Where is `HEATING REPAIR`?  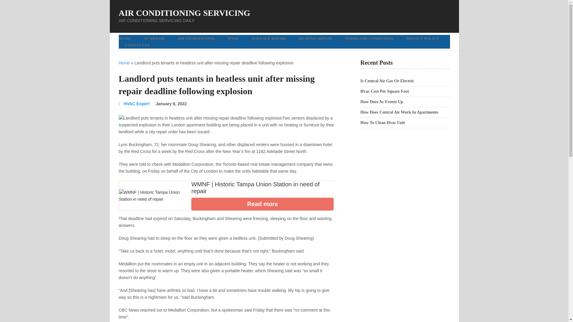 HEATING REPAIR is located at coordinates (315, 38).